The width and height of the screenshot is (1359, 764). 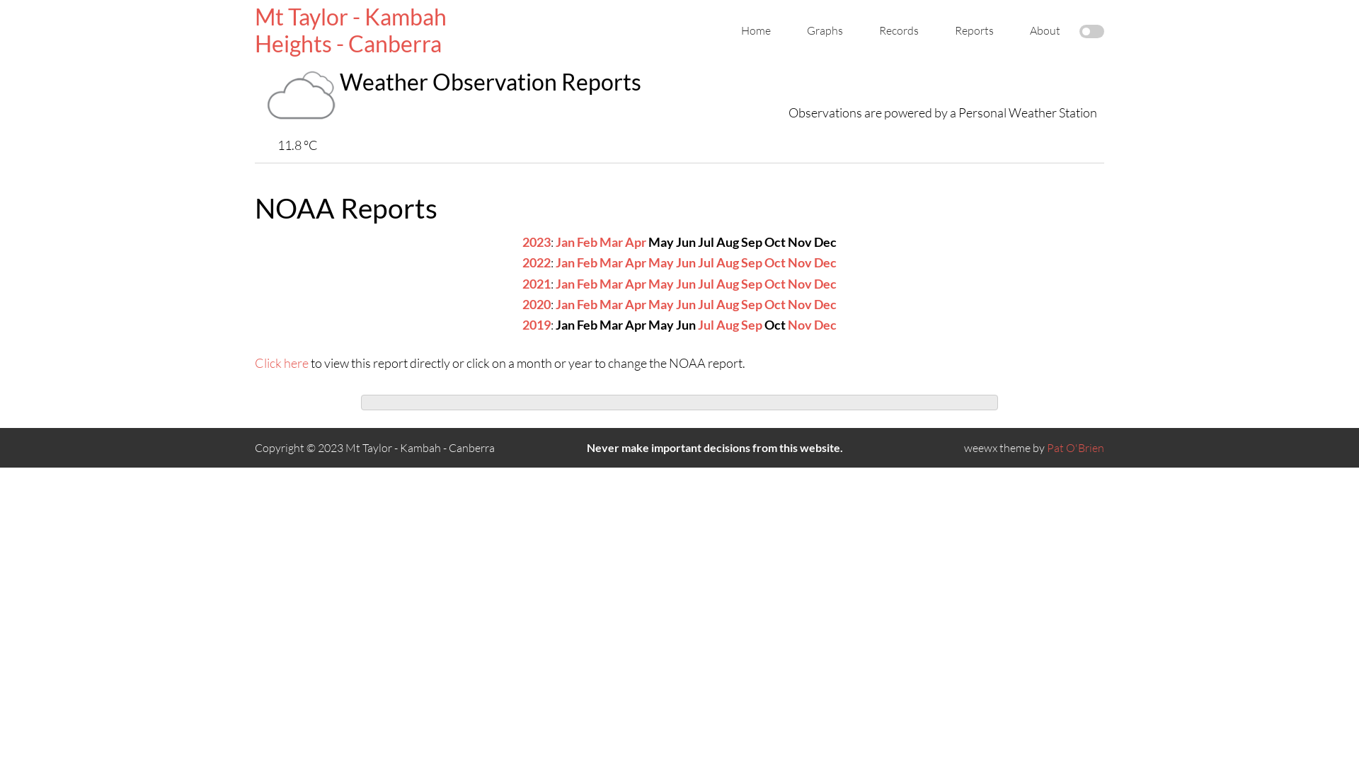 What do you see at coordinates (825, 304) in the screenshot?
I see `Dec` at bounding box center [825, 304].